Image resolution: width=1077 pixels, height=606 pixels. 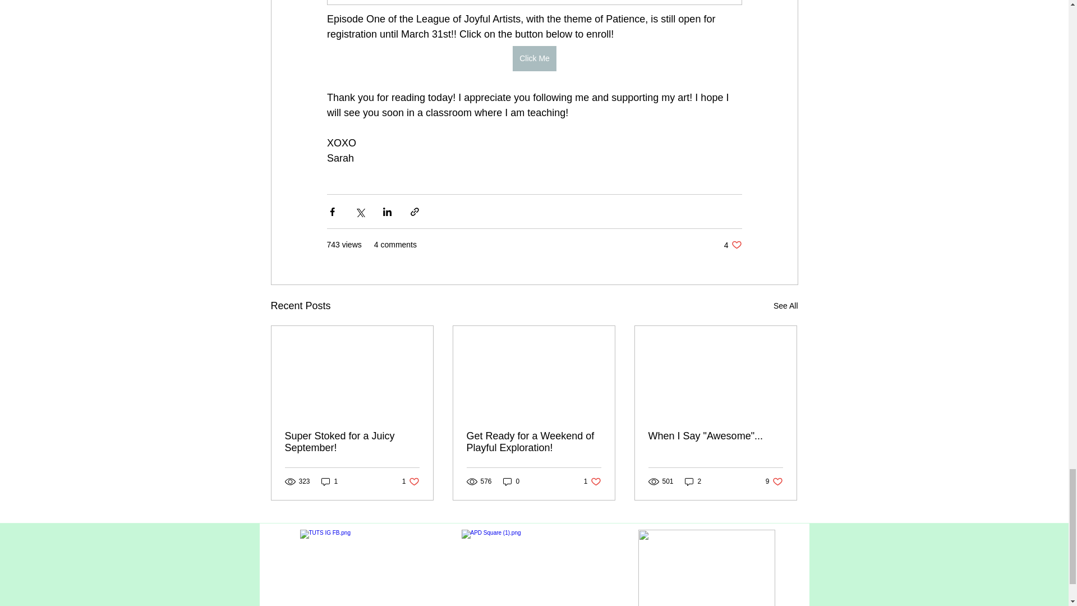 What do you see at coordinates (693, 481) in the screenshot?
I see `2` at bounding box center [693, 481].